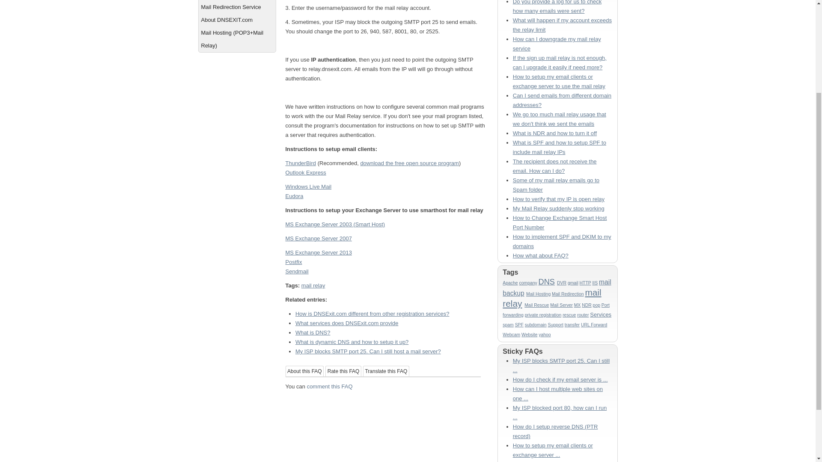 The height and width of the screenshot is (462, 822). Describe the element at coordinates (304, 371) in the screenshot. I see `About this FAQ` at that location.